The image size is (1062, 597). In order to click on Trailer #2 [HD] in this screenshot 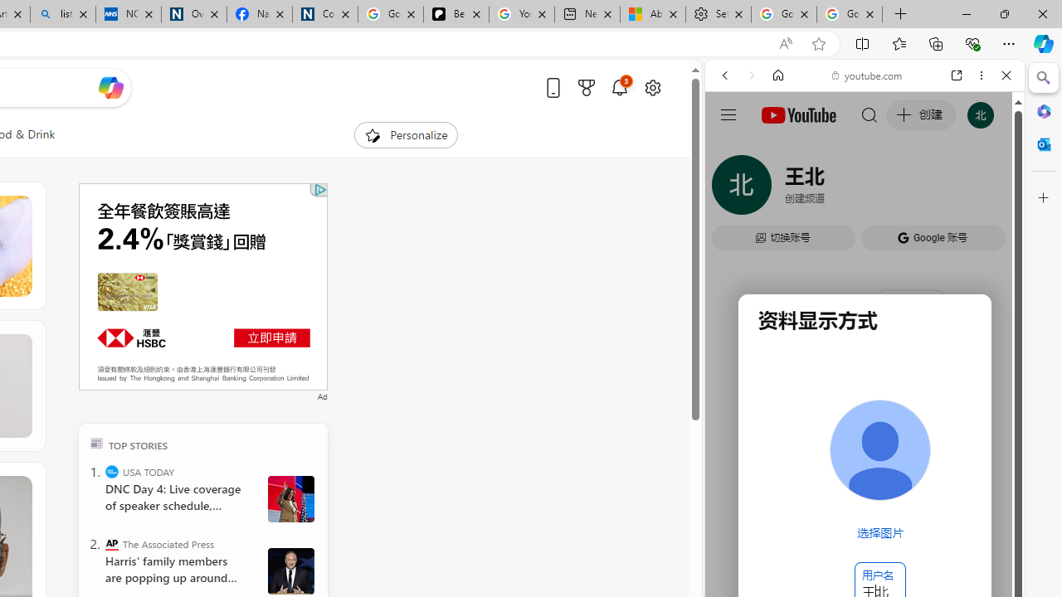, I will do `click(865, 491)`.